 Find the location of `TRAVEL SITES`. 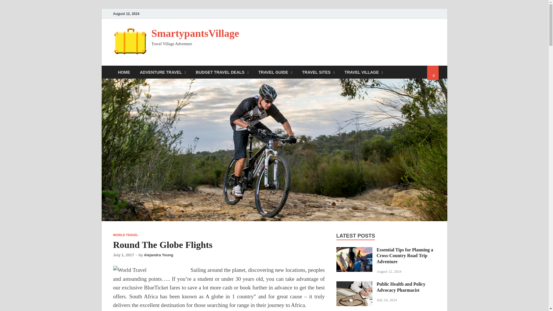

TRAVEL SITES is located at coordinates (318, 72).